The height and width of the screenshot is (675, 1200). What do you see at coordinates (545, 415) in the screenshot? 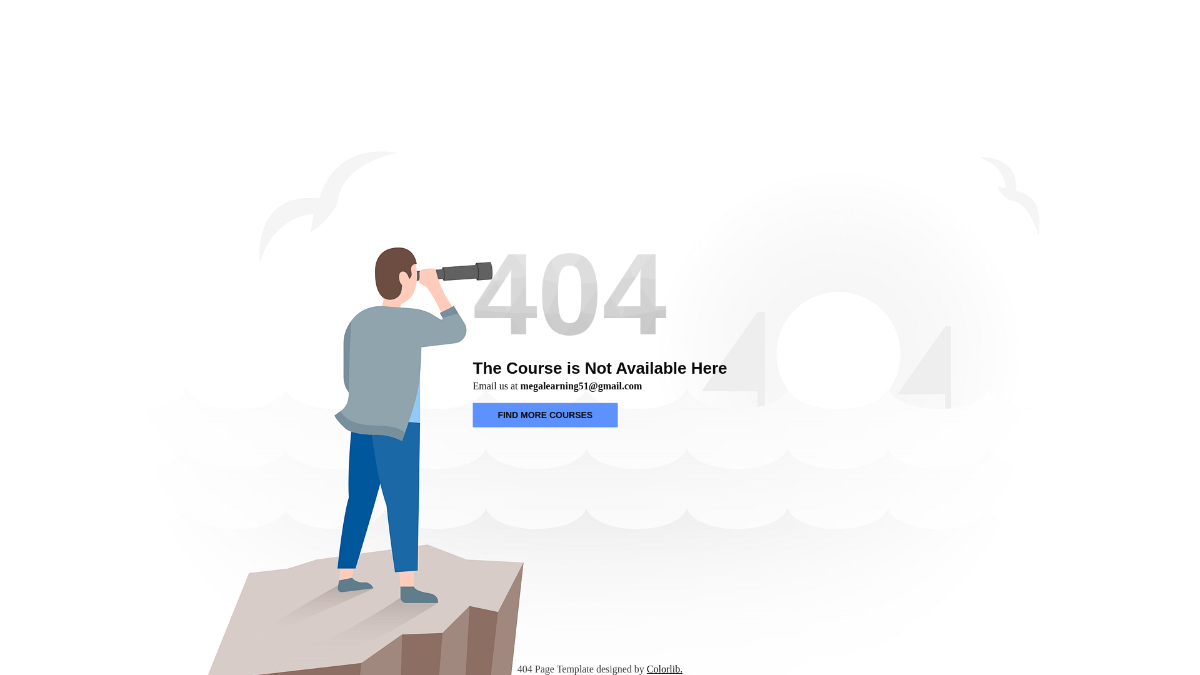
I see `FIND MORE COURSES` at bounding box center [545, 415].